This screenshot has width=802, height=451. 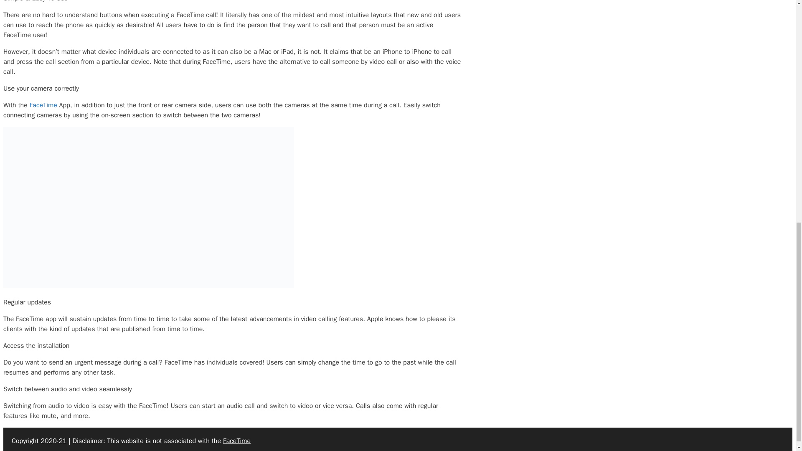 What do you see at coordinates (43, 105) in the screenshot?
I see `FaceTime` at bounding box center [43, 105].